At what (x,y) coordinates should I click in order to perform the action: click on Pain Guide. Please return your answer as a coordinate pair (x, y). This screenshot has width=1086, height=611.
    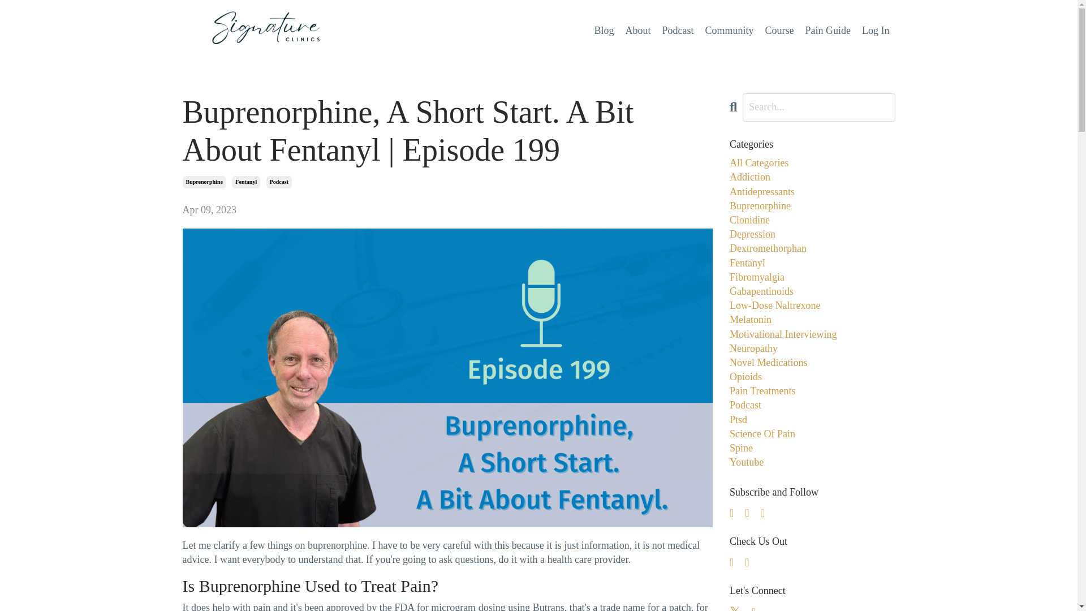
    Looking at the image, I should click on (828, 31).